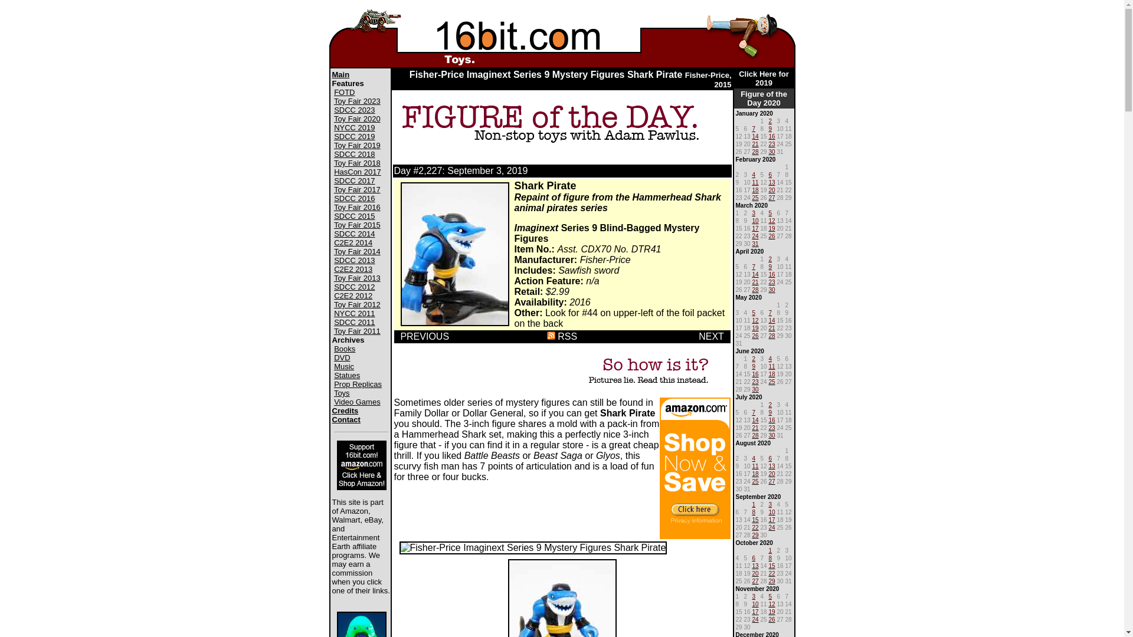  What do you see at coordinates (755, 235) in the screenshot?
I see `24` at bounding box center [755, 235].